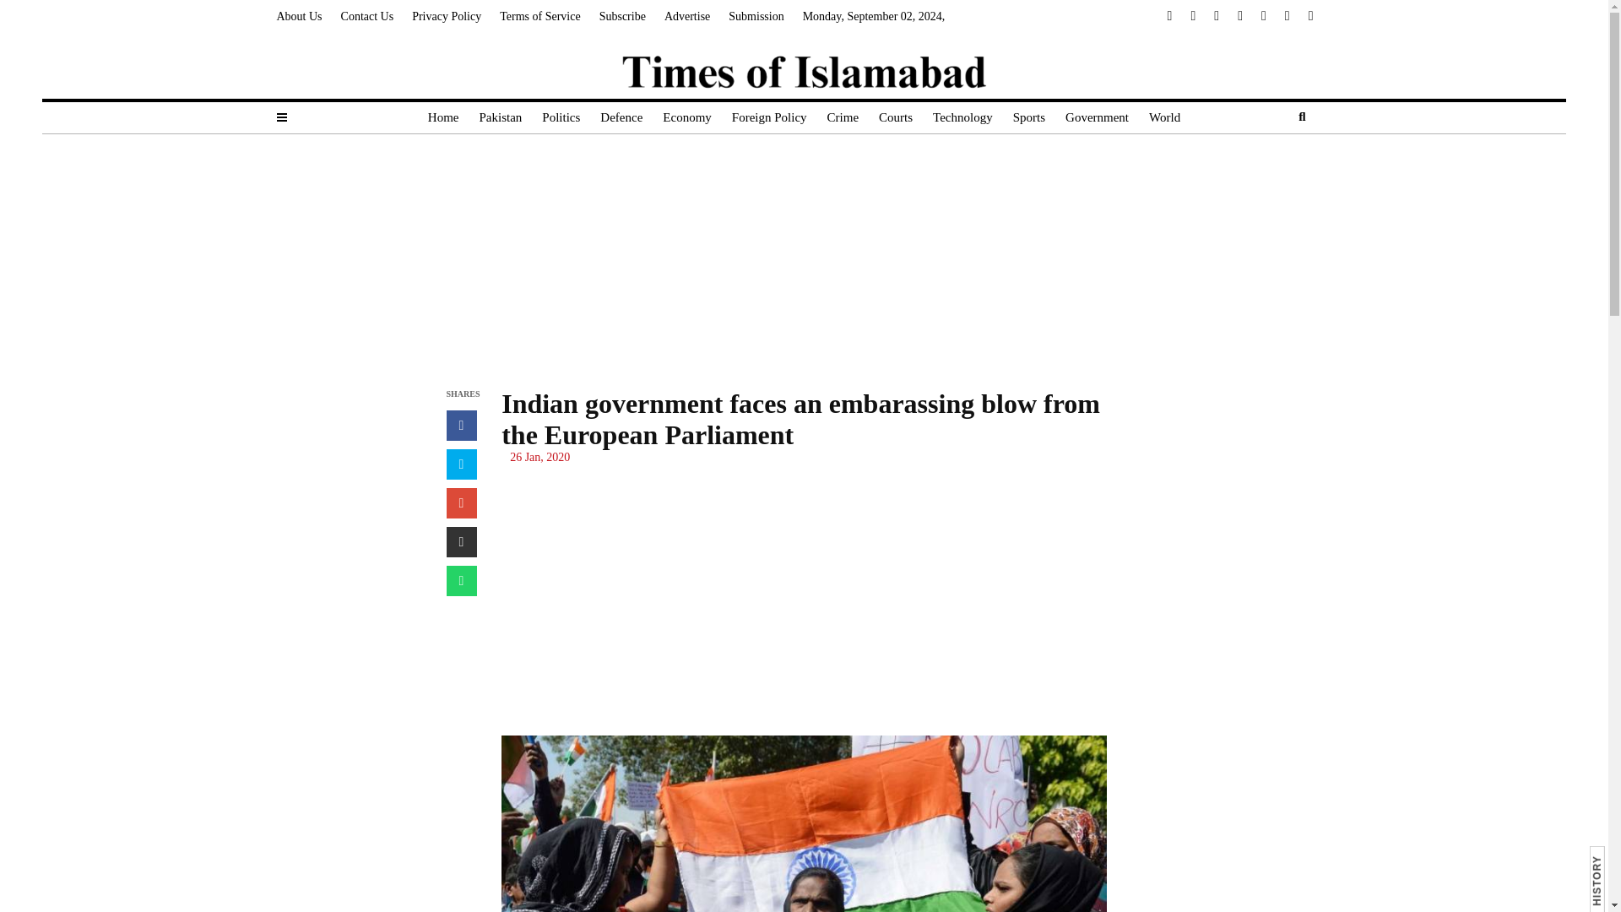  Describe the element at coordinates (895, 117) in the screenshot. I see `Courts` at that location.